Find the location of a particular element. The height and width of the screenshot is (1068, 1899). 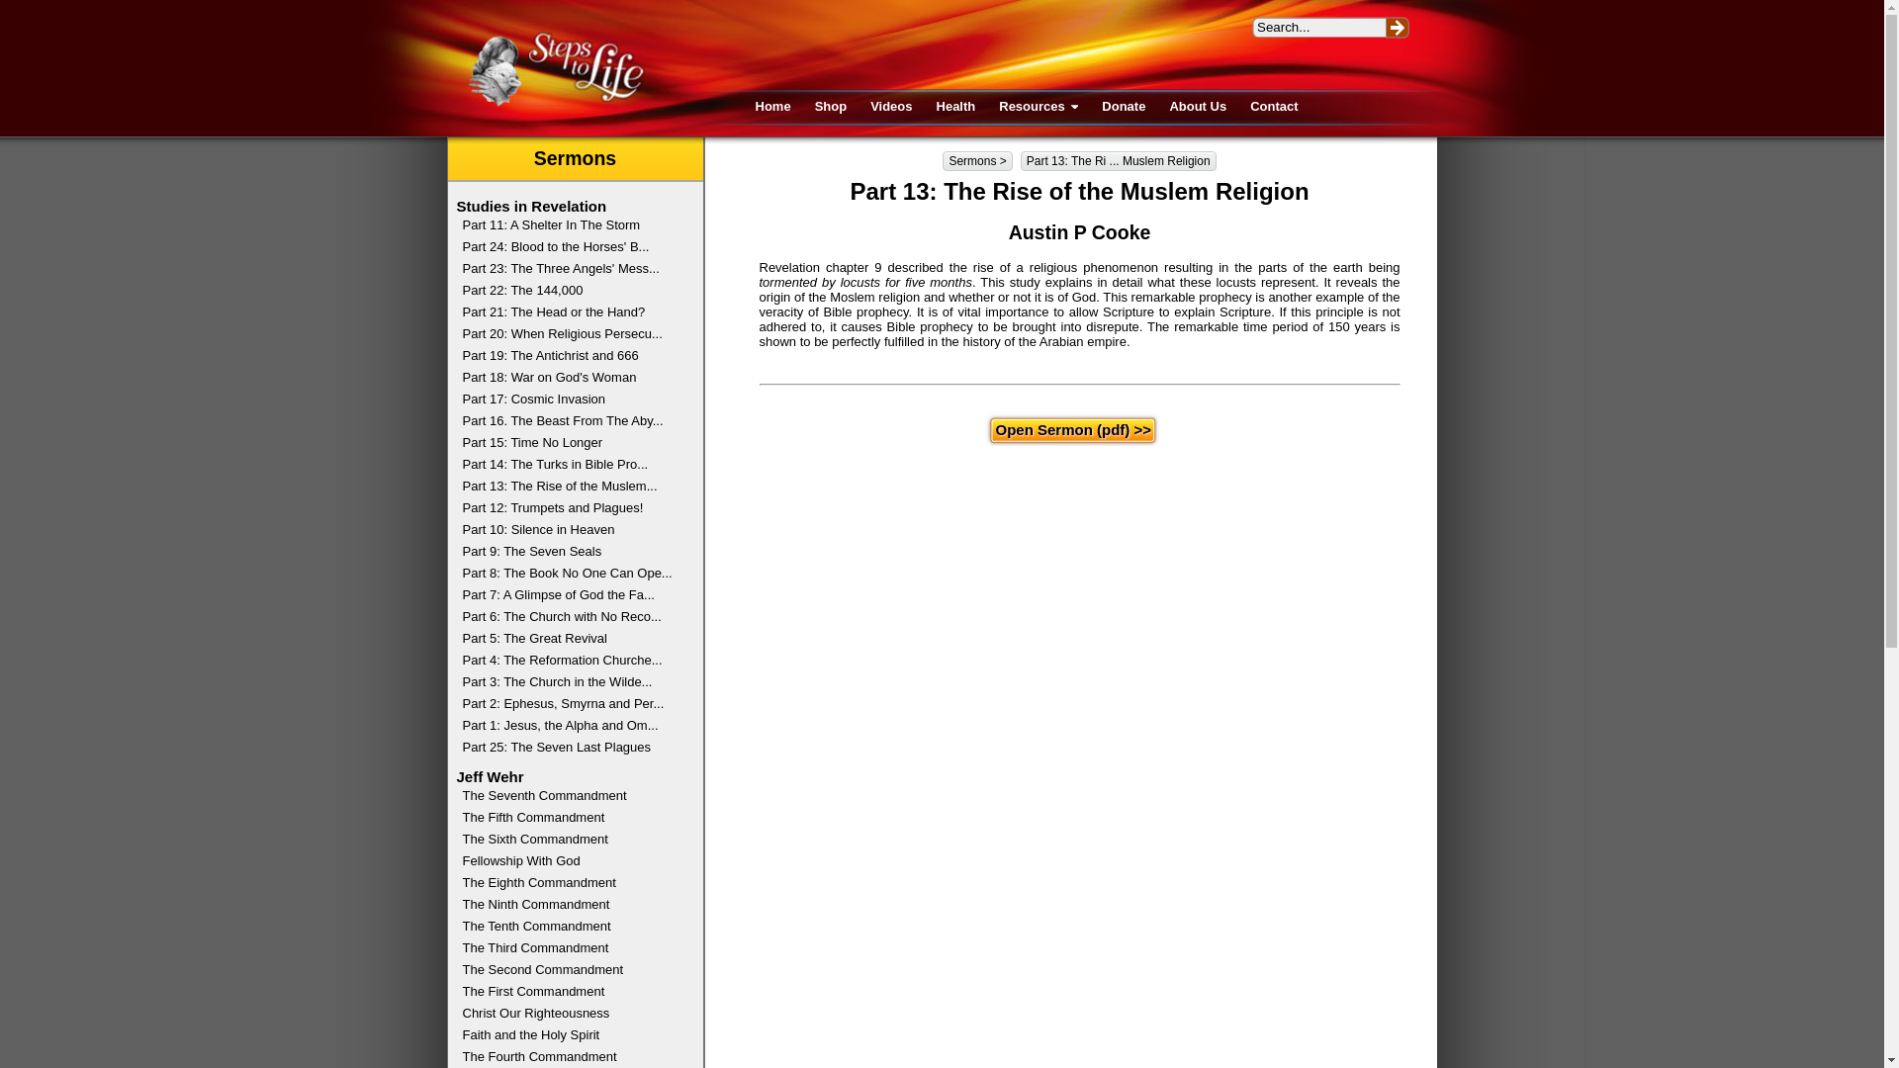

Faith and the Holy Spirit is located at coordinates (570, 1037).